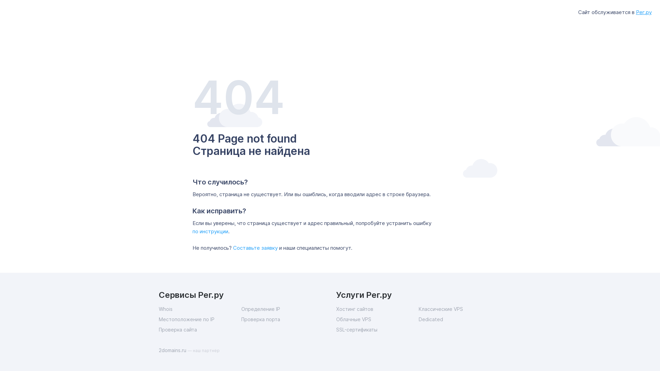 The image size is (660, 371). Describe the element at coordinates (460, 319) in the screenshot. I see `Dedicated` at that location.